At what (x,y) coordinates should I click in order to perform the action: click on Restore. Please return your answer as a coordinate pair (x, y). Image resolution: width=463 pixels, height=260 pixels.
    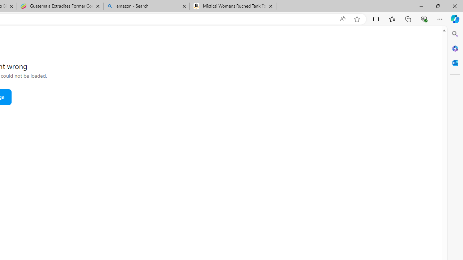
    Looking at the image, I should click on (438, 6).